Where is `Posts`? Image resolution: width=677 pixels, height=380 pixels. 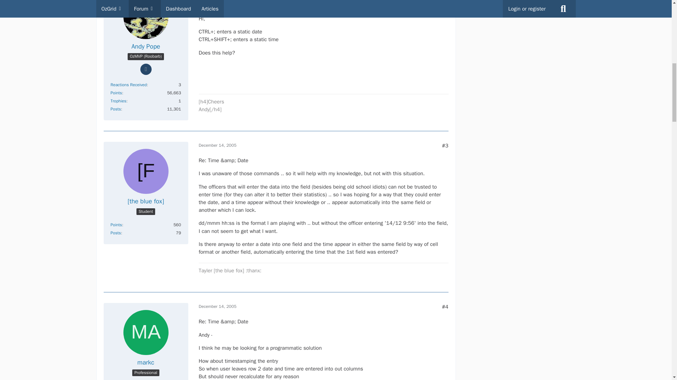 Posts is located at coordinates (116, 109).